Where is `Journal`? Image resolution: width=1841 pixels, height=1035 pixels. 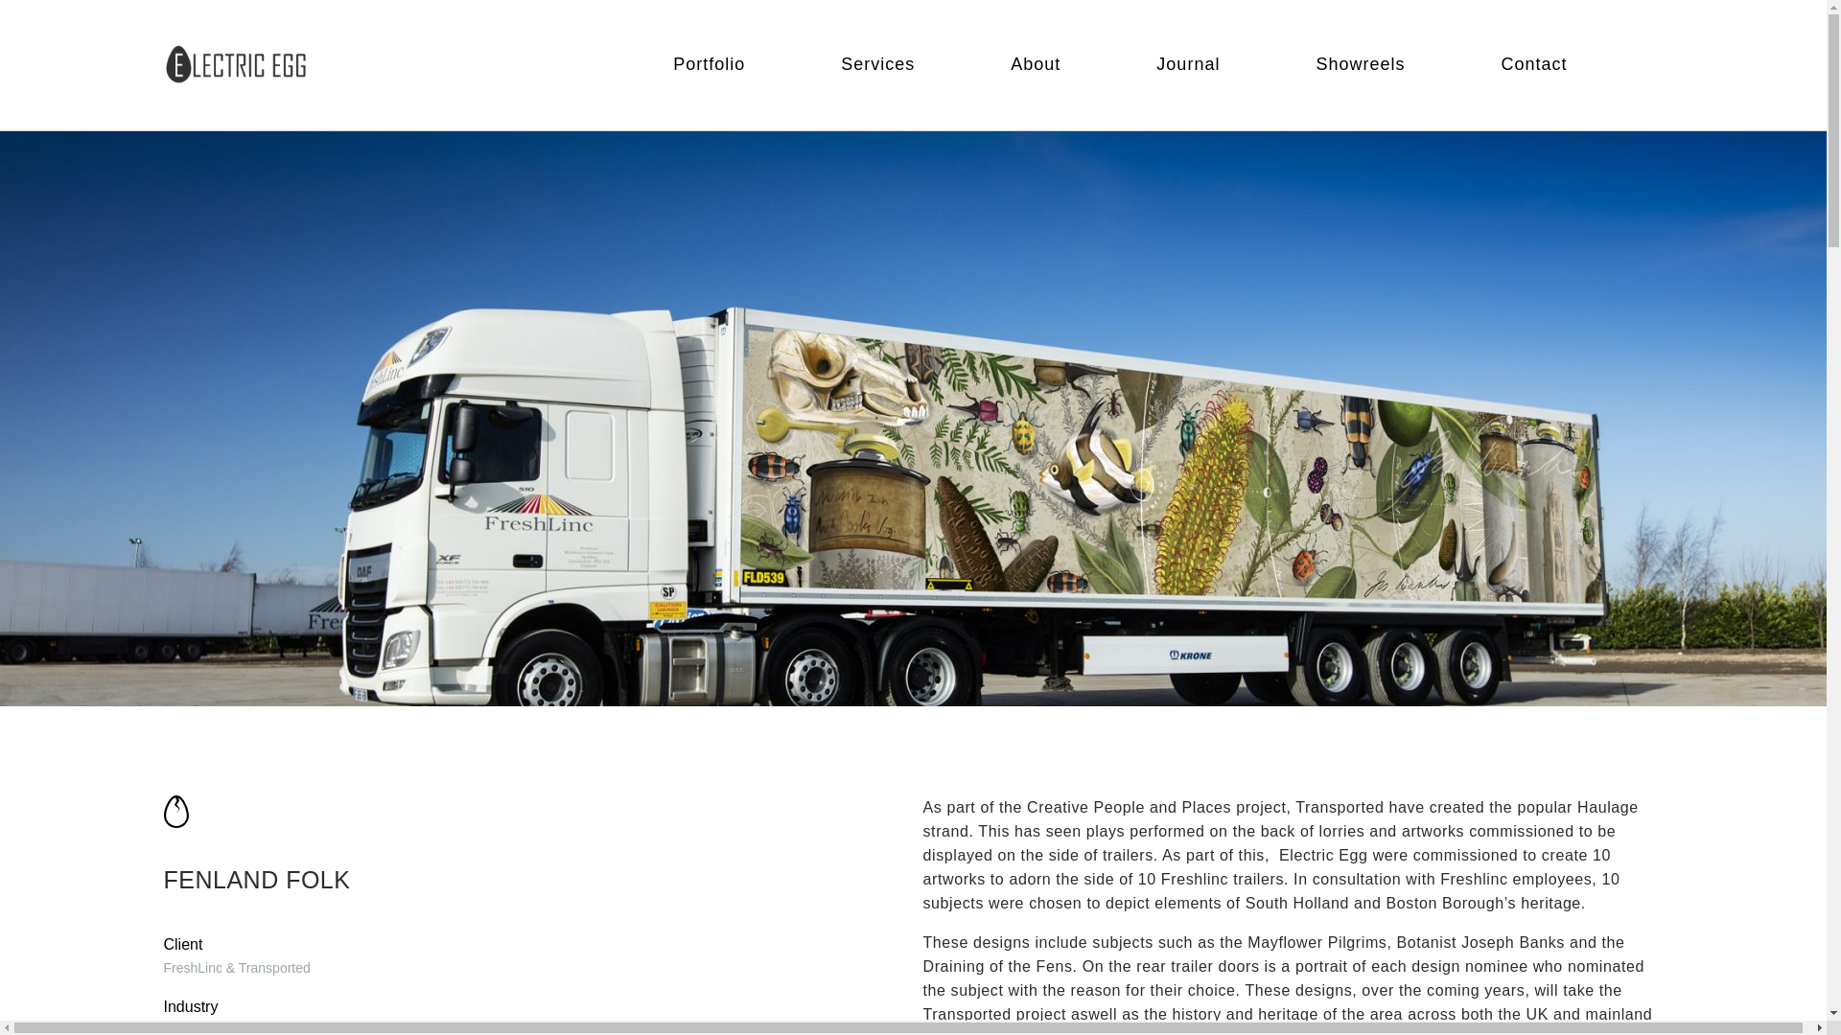
Journal is located at coordinates (1187, 63).